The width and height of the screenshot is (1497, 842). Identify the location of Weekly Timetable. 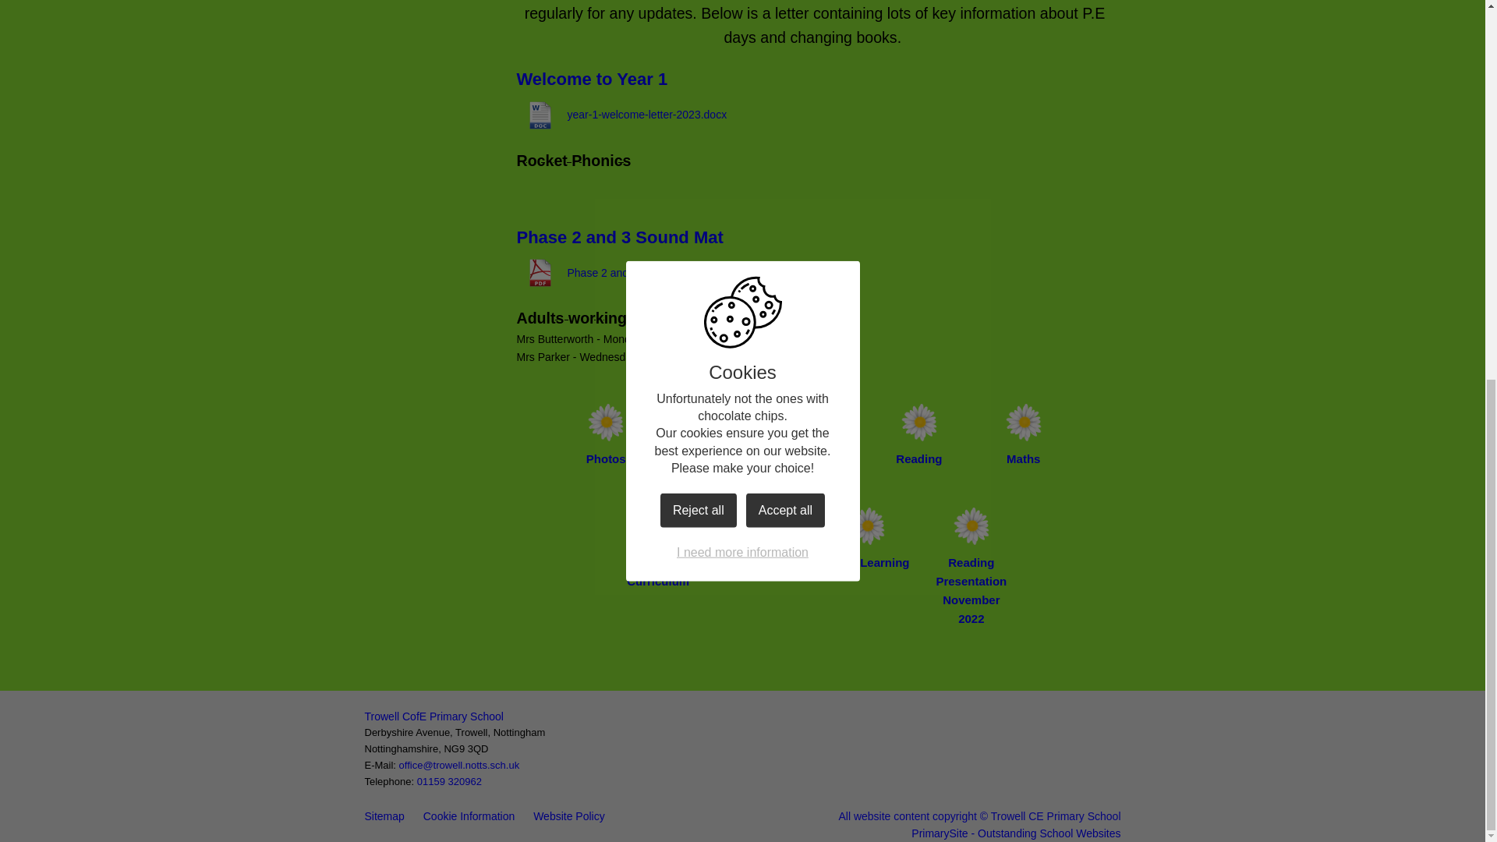
(710, 443).